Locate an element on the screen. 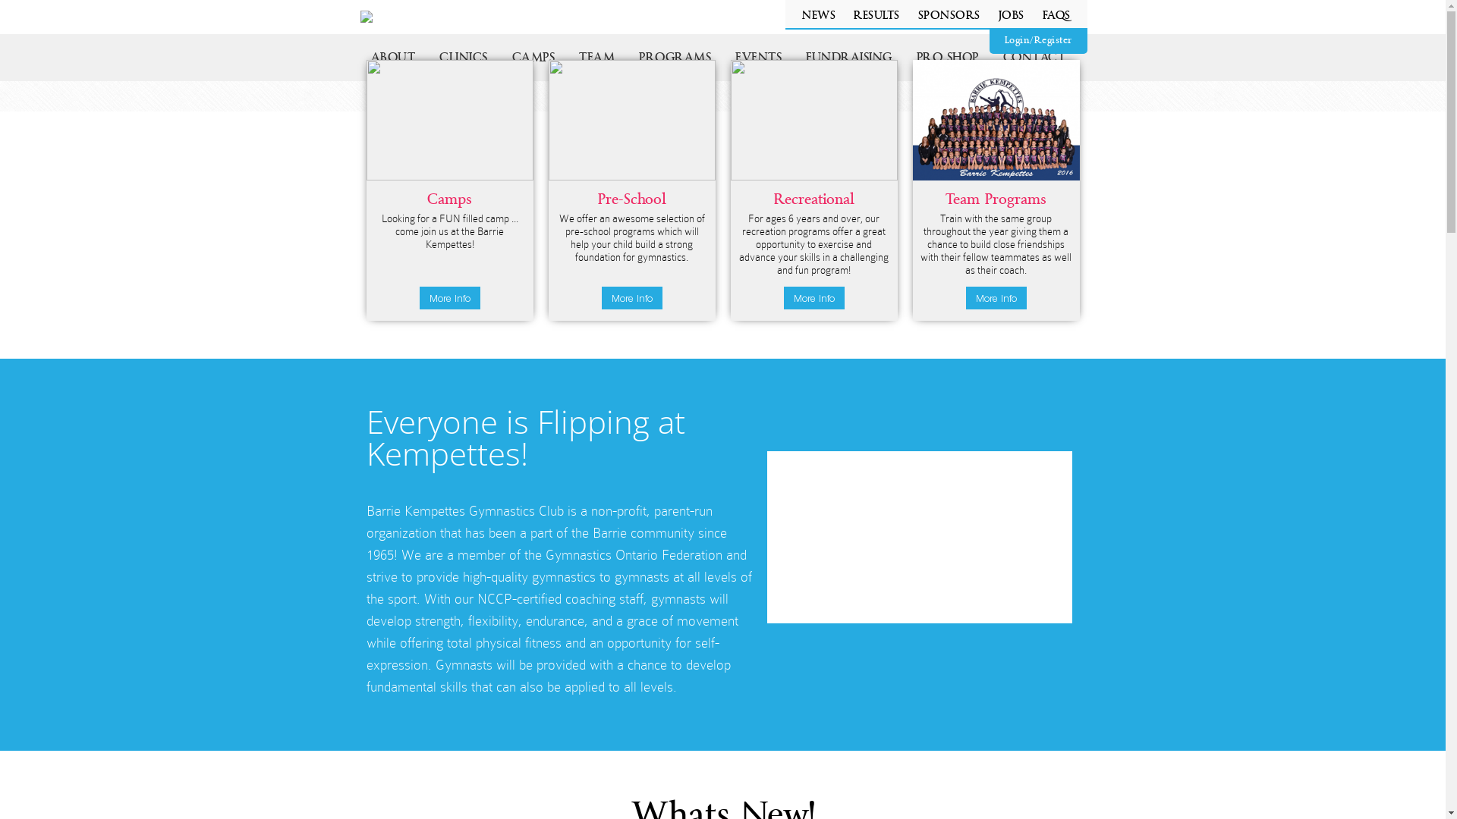 Image resolution: width=1457 pixels, height=819 pixels. Login/Register is located at coordinates (1038, 41).